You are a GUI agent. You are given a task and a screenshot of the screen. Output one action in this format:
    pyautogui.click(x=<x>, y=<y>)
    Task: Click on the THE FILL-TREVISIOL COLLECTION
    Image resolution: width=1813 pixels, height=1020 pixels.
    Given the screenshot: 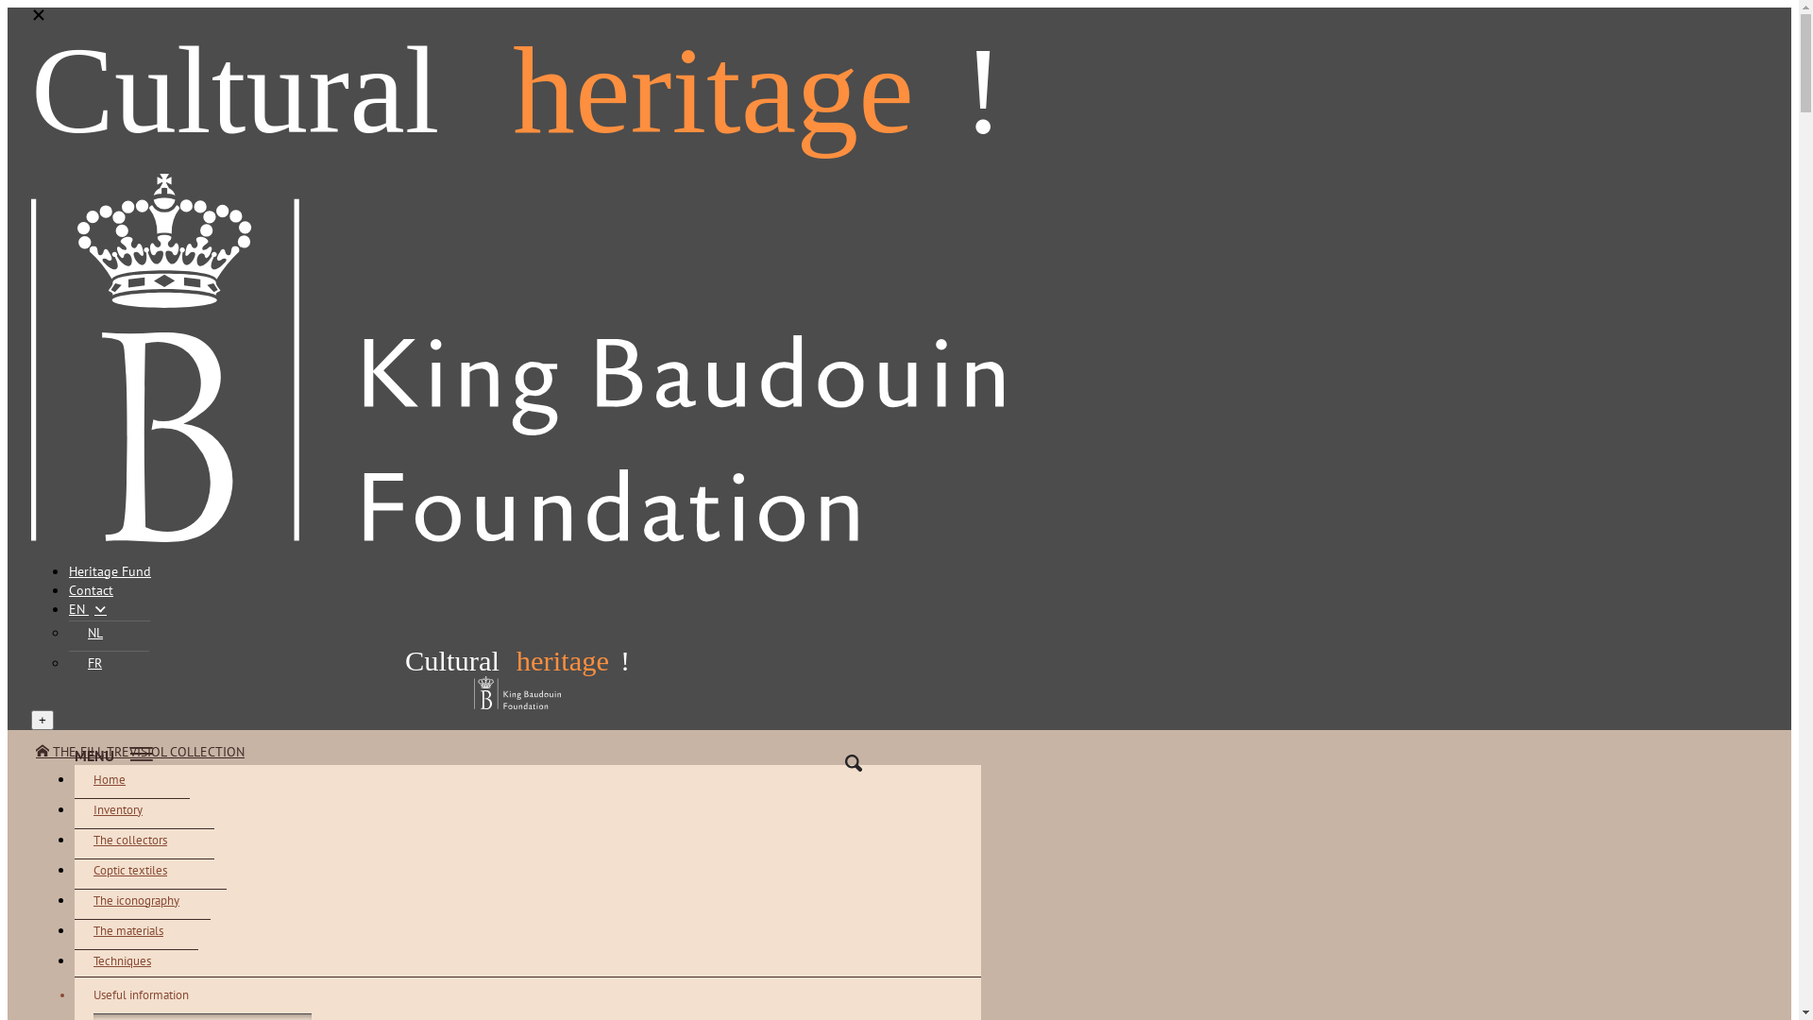 What is the action you would take?
    pyautogui.click(x=140, y=752)
    